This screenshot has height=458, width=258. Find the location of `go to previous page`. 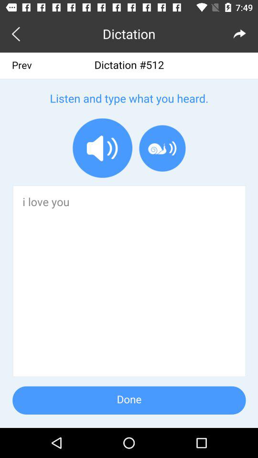

go to previous page is located at coordinates (17, 33).